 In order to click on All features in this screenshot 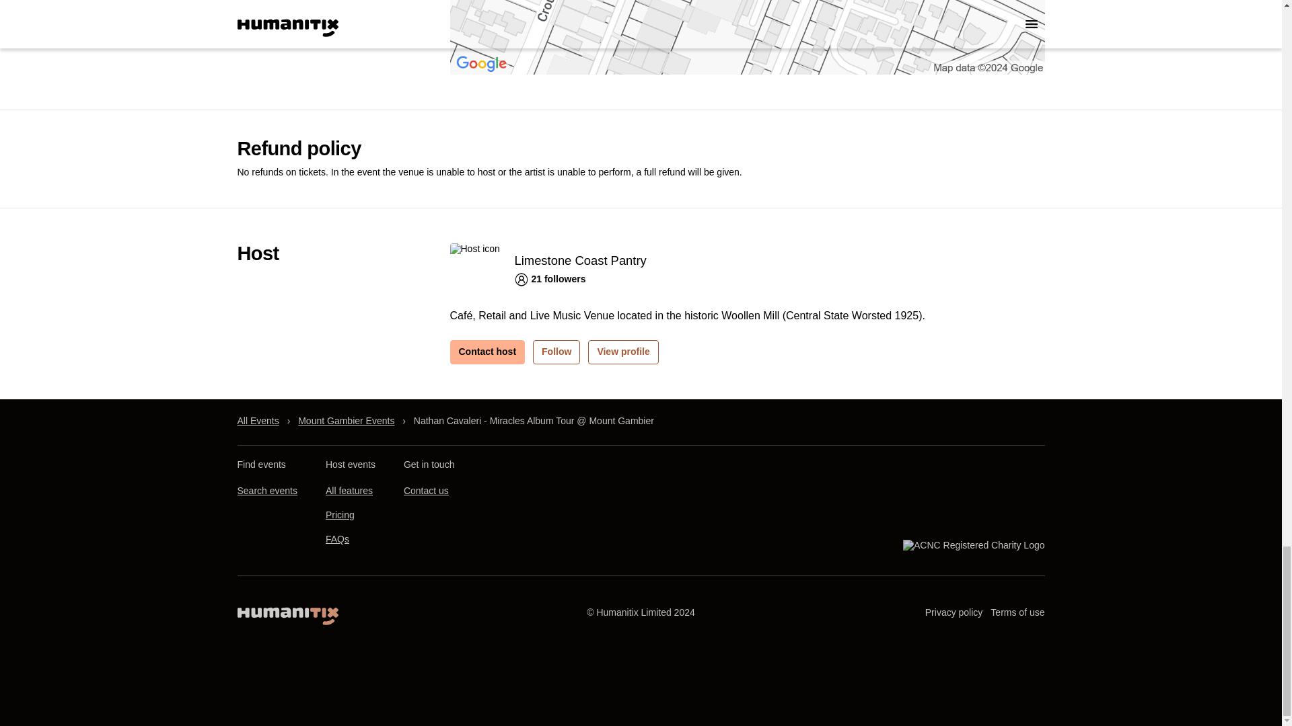, I will do `click(349, 491)`.